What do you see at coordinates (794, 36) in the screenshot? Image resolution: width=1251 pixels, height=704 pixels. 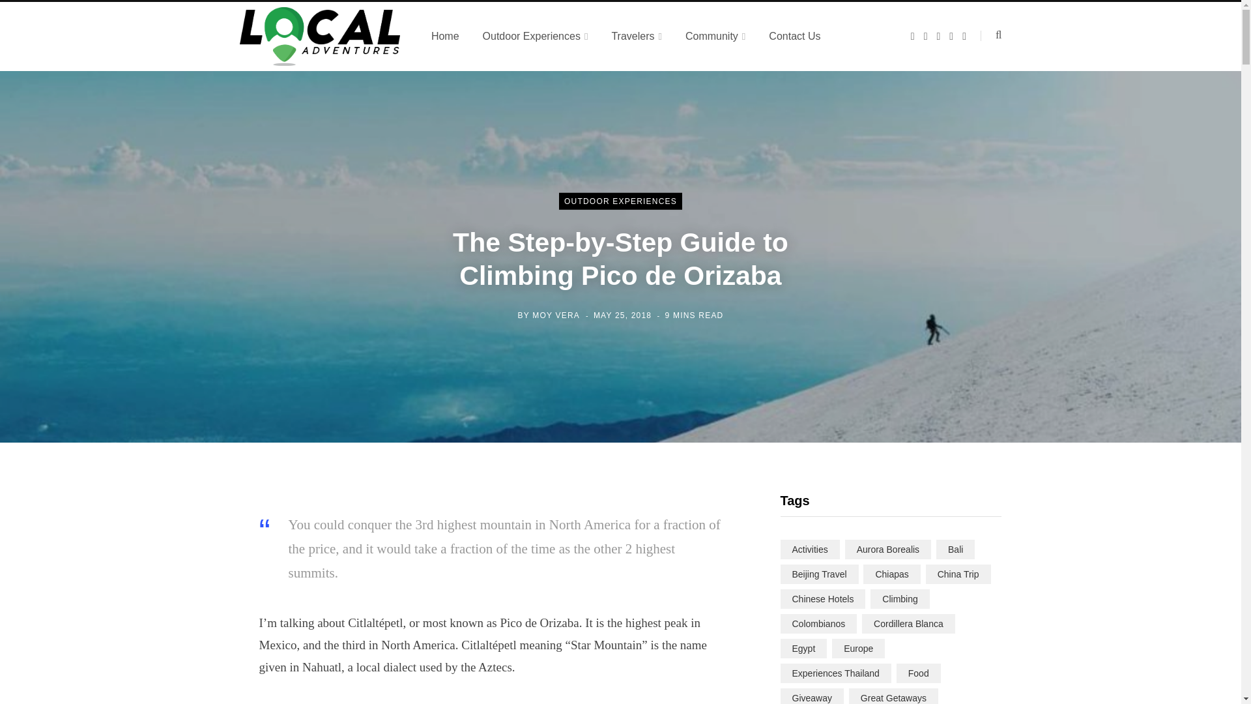 I see `Contact Us` at bounding box center [794, 36].